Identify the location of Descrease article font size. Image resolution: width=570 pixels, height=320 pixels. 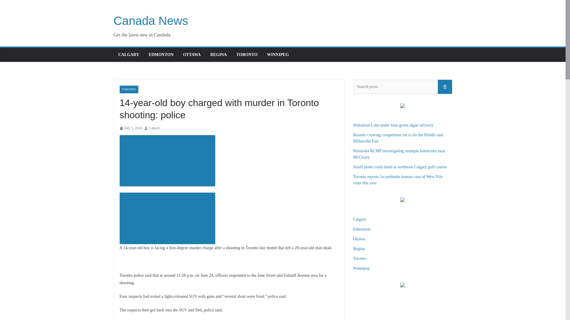
(167, 161).